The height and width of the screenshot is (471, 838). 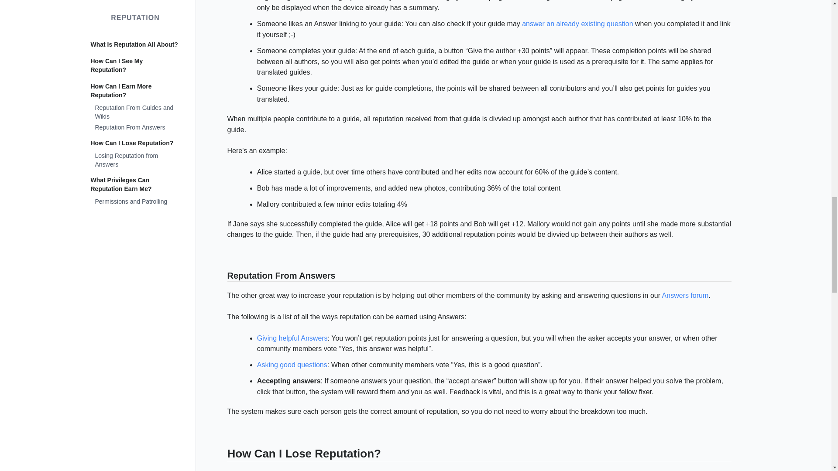 I want to click on Answers forum, so click(x=685, y=295).